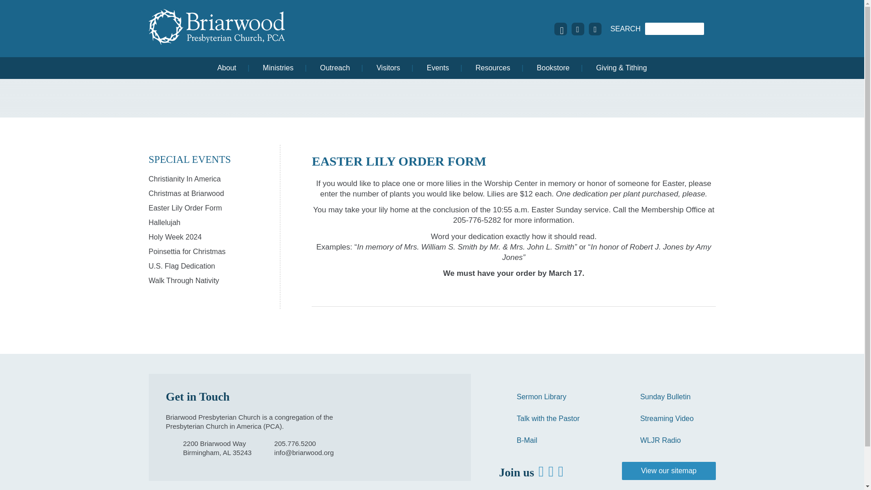 This screenshot has width=871, height=490. I want to click on Ministries, so click(278, 68).